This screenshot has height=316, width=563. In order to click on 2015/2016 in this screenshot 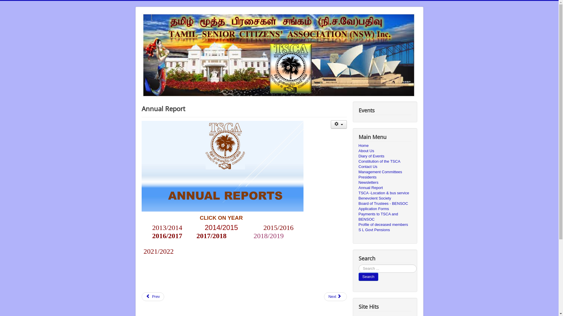, I will do `click(279, 228)`.